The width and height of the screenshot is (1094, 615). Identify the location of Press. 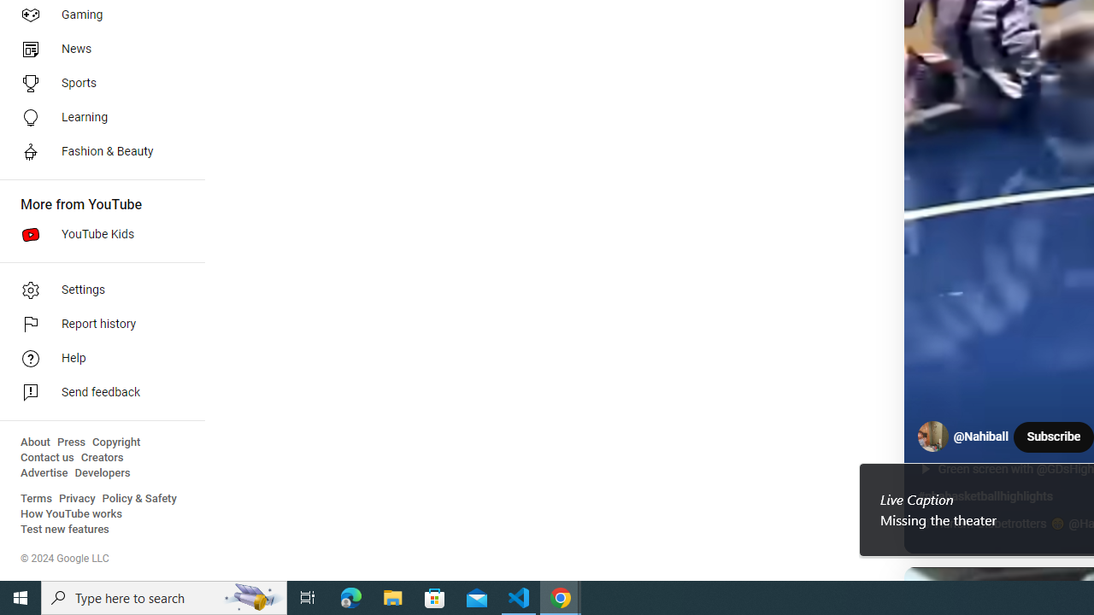
(72, 442).